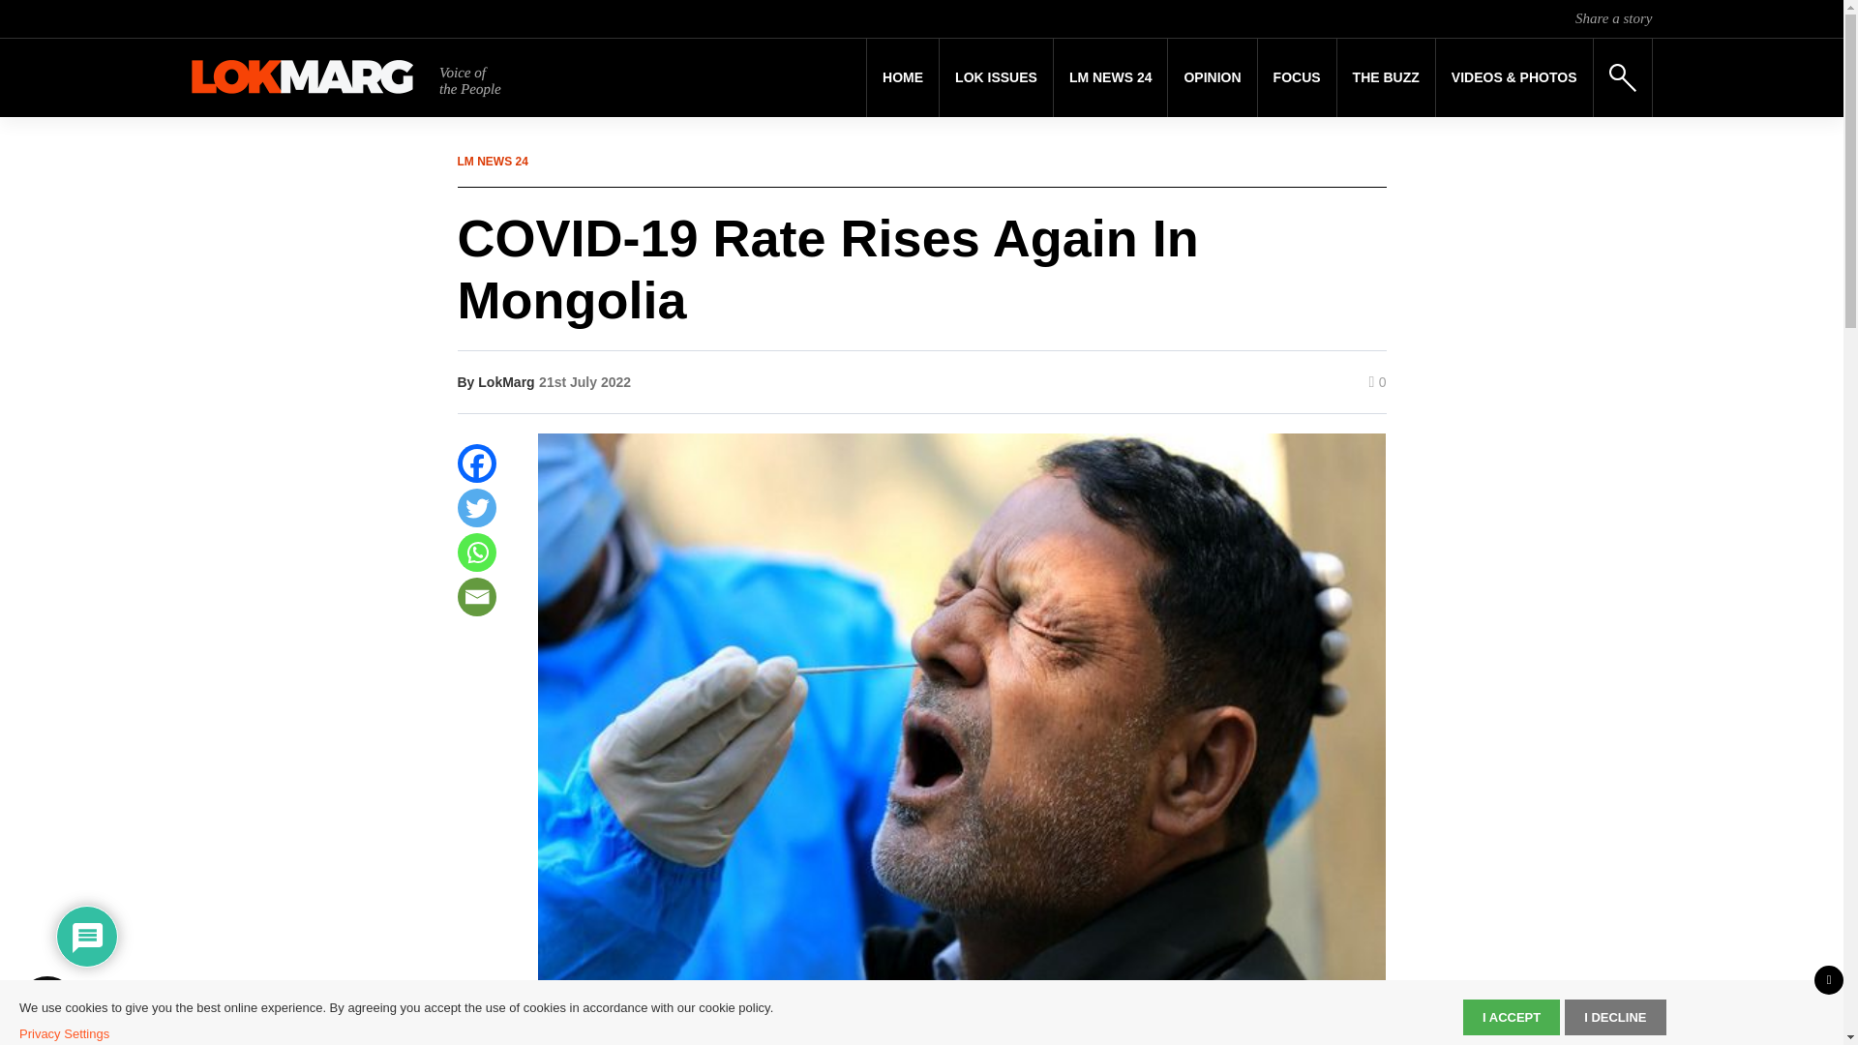  I want to click on FOCUS, so click(1297, 77).